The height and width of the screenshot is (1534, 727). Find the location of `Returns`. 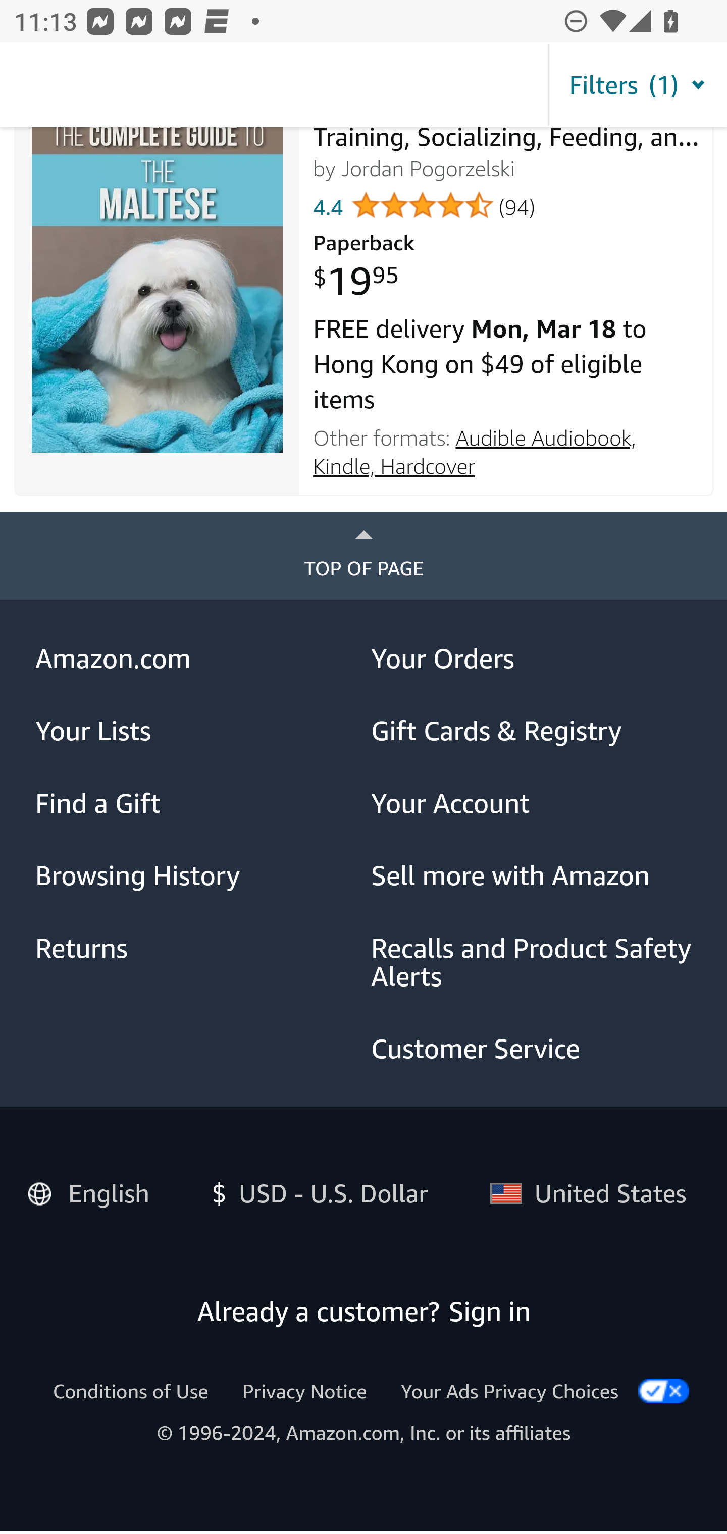

Returns is located at coordinates (197, 950).